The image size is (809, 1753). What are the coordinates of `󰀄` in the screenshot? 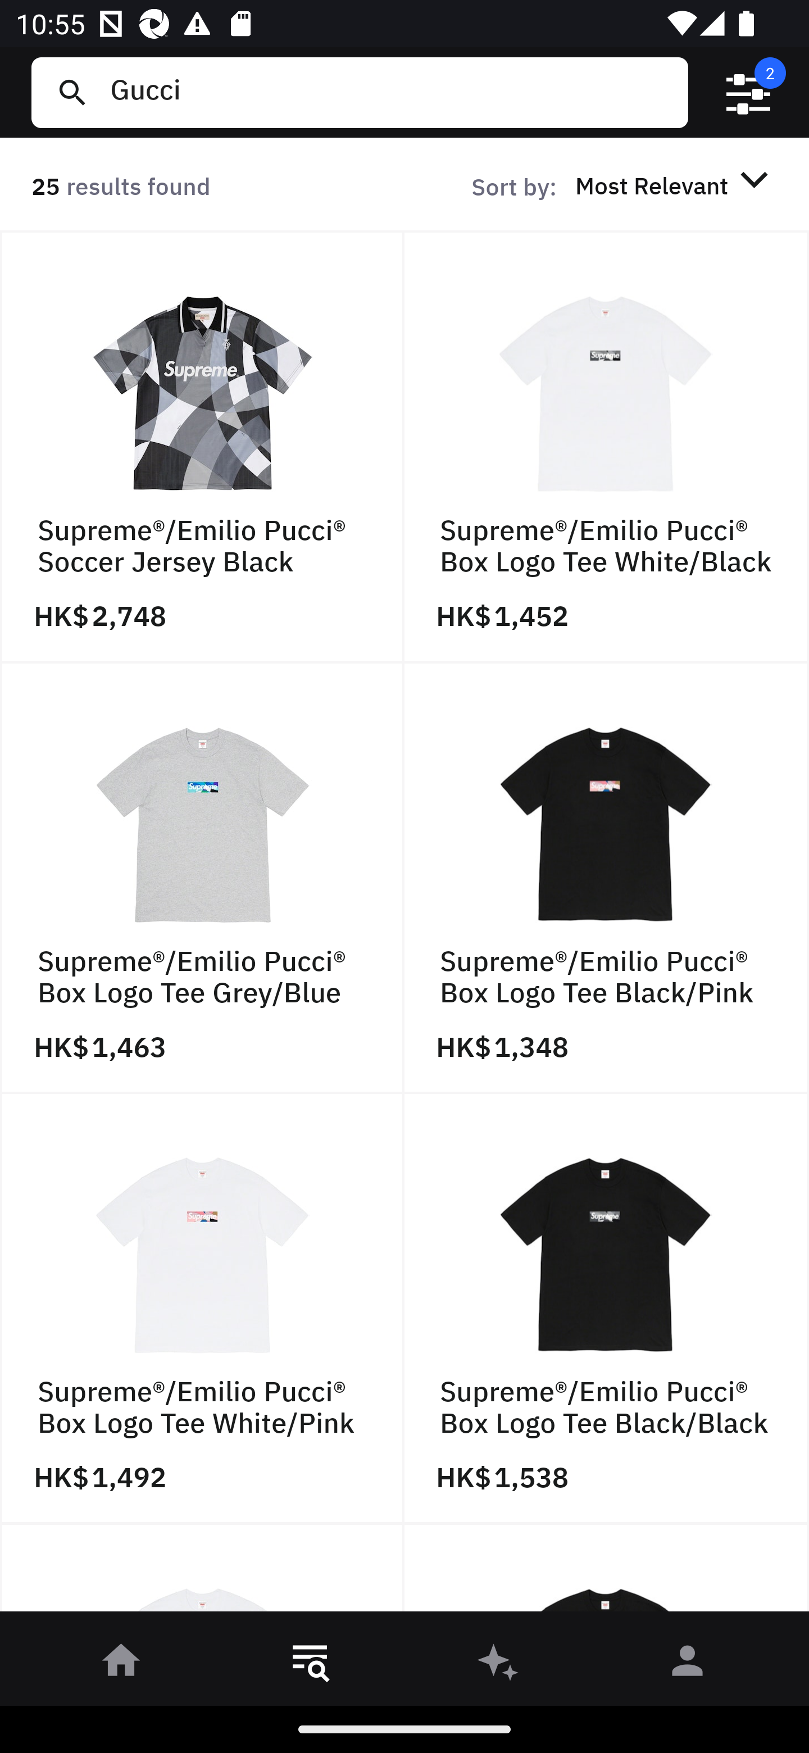 It's located at (688, 1664).